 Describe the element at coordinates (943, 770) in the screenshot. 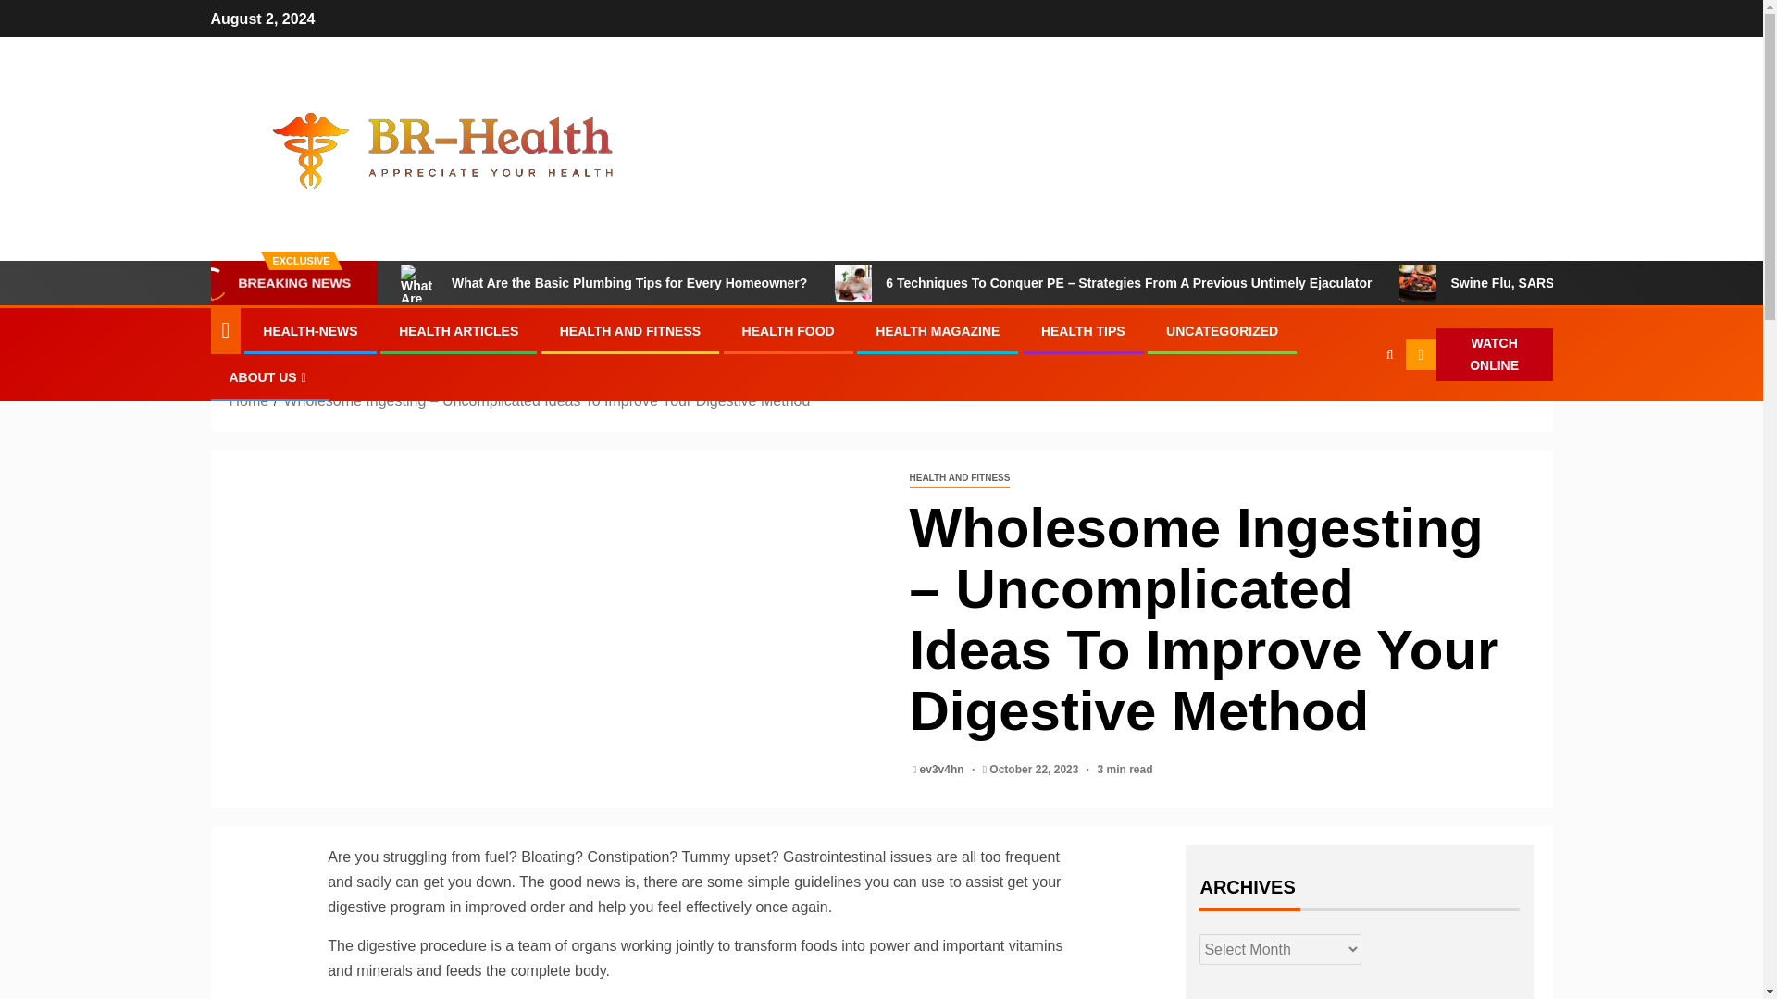

I see `ev3v4hn` at that location.